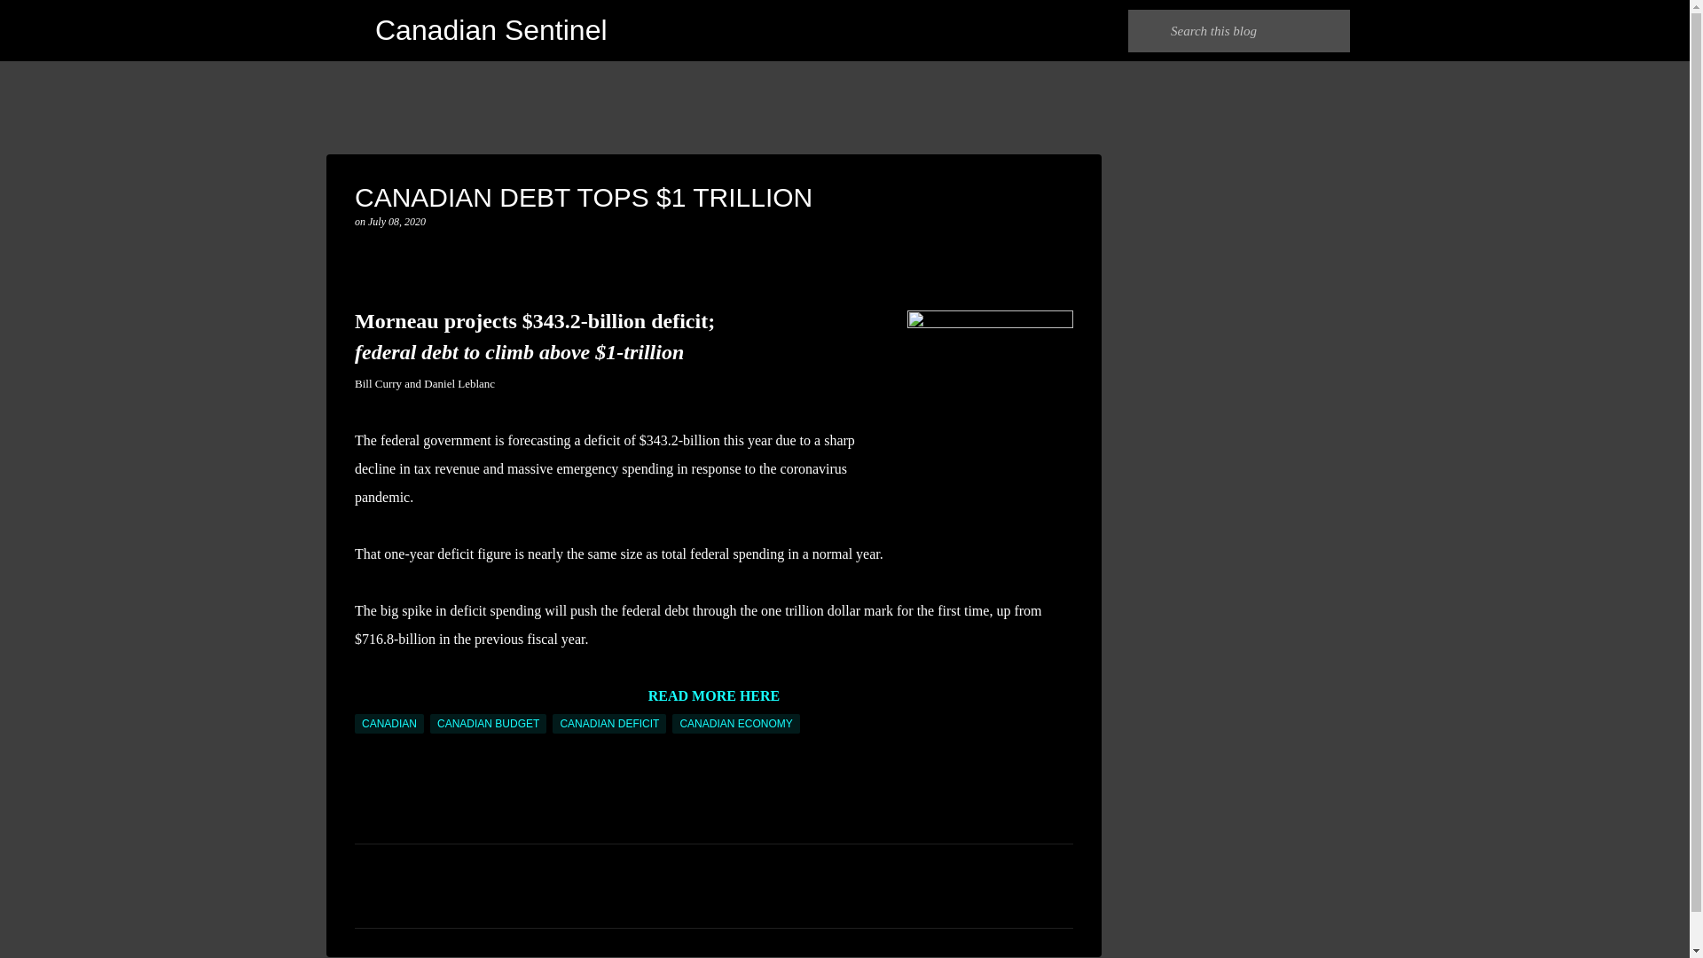 This screenshot has height=958, width=1703. What do you see at coordinates (396, 222) in the screenshot?
I see `permanent link` at bounding box center [396, 222].